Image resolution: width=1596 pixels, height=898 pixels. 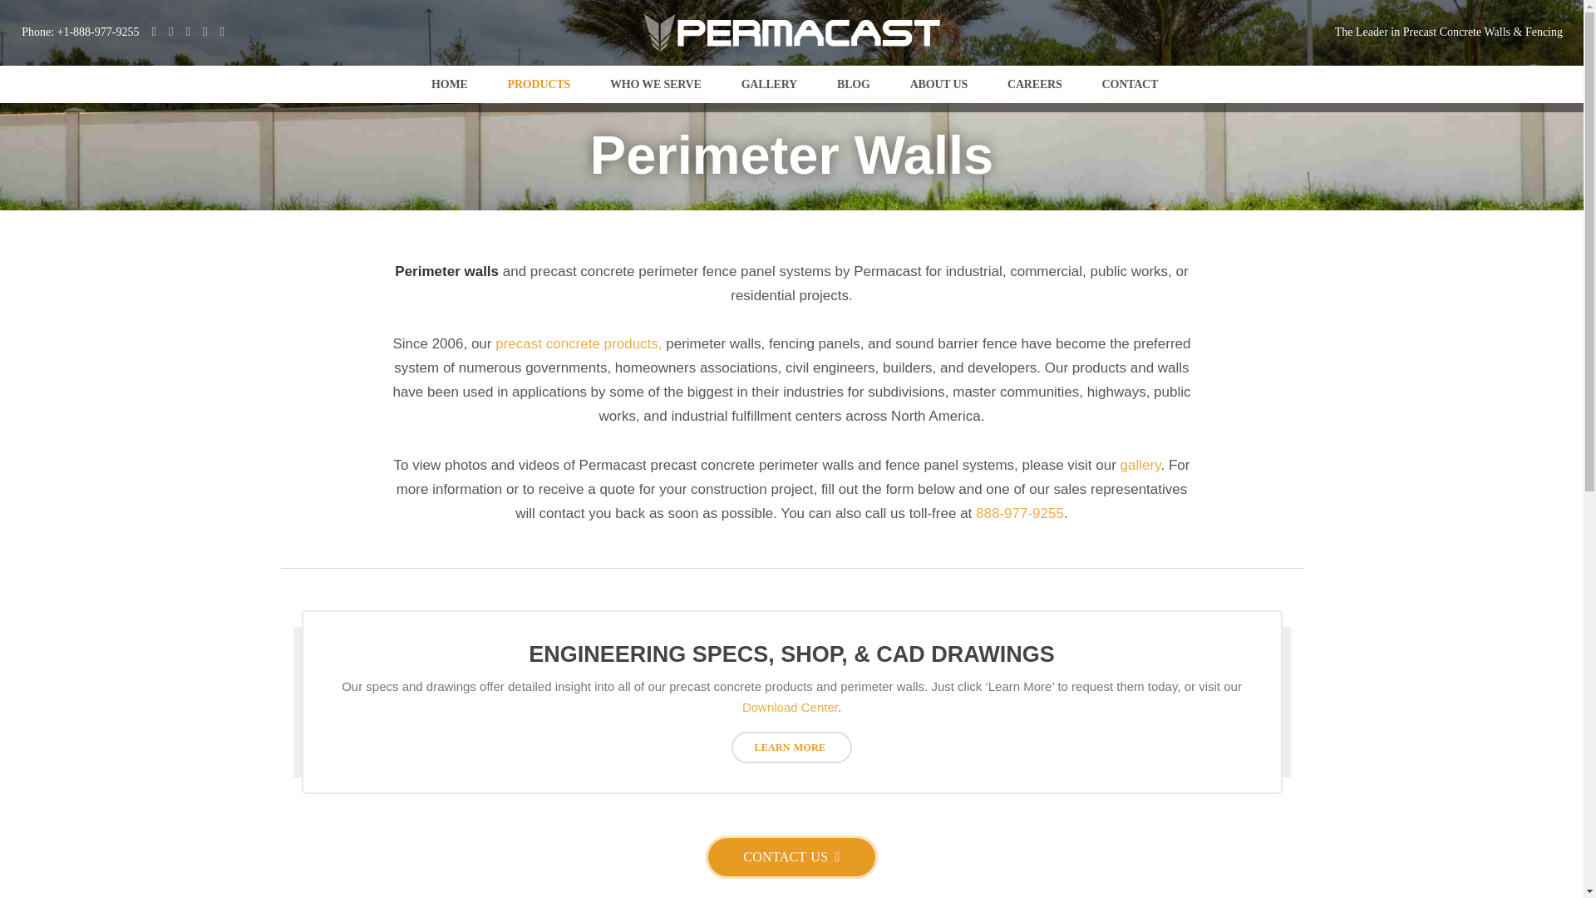 I want to click on WHO WE SERVE, so click(x=653, y=85).